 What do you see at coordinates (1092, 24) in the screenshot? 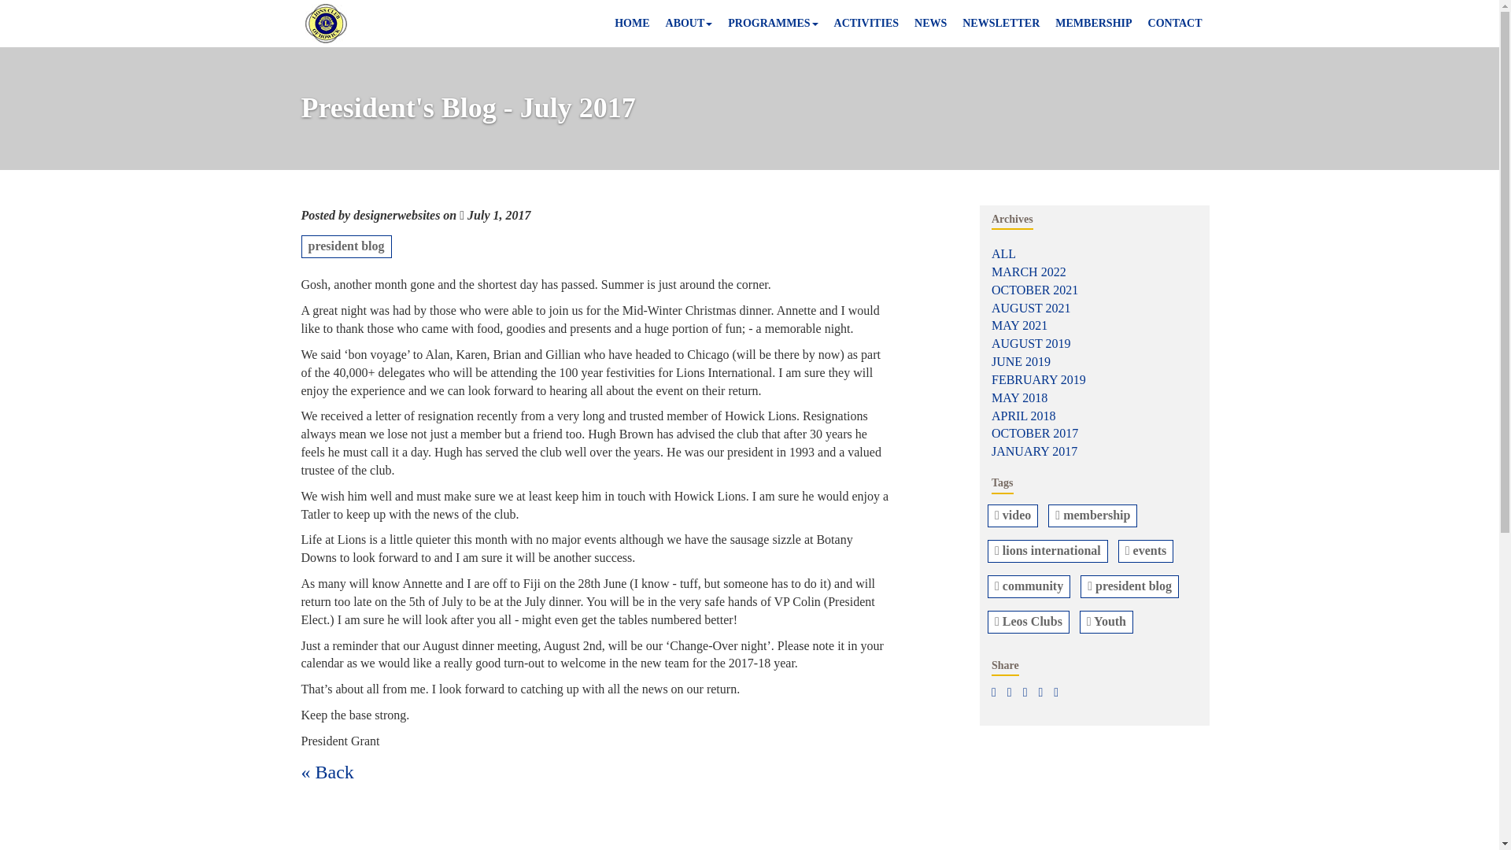
I see `MEMBERSHIP` at bounding box center [1092, 24].